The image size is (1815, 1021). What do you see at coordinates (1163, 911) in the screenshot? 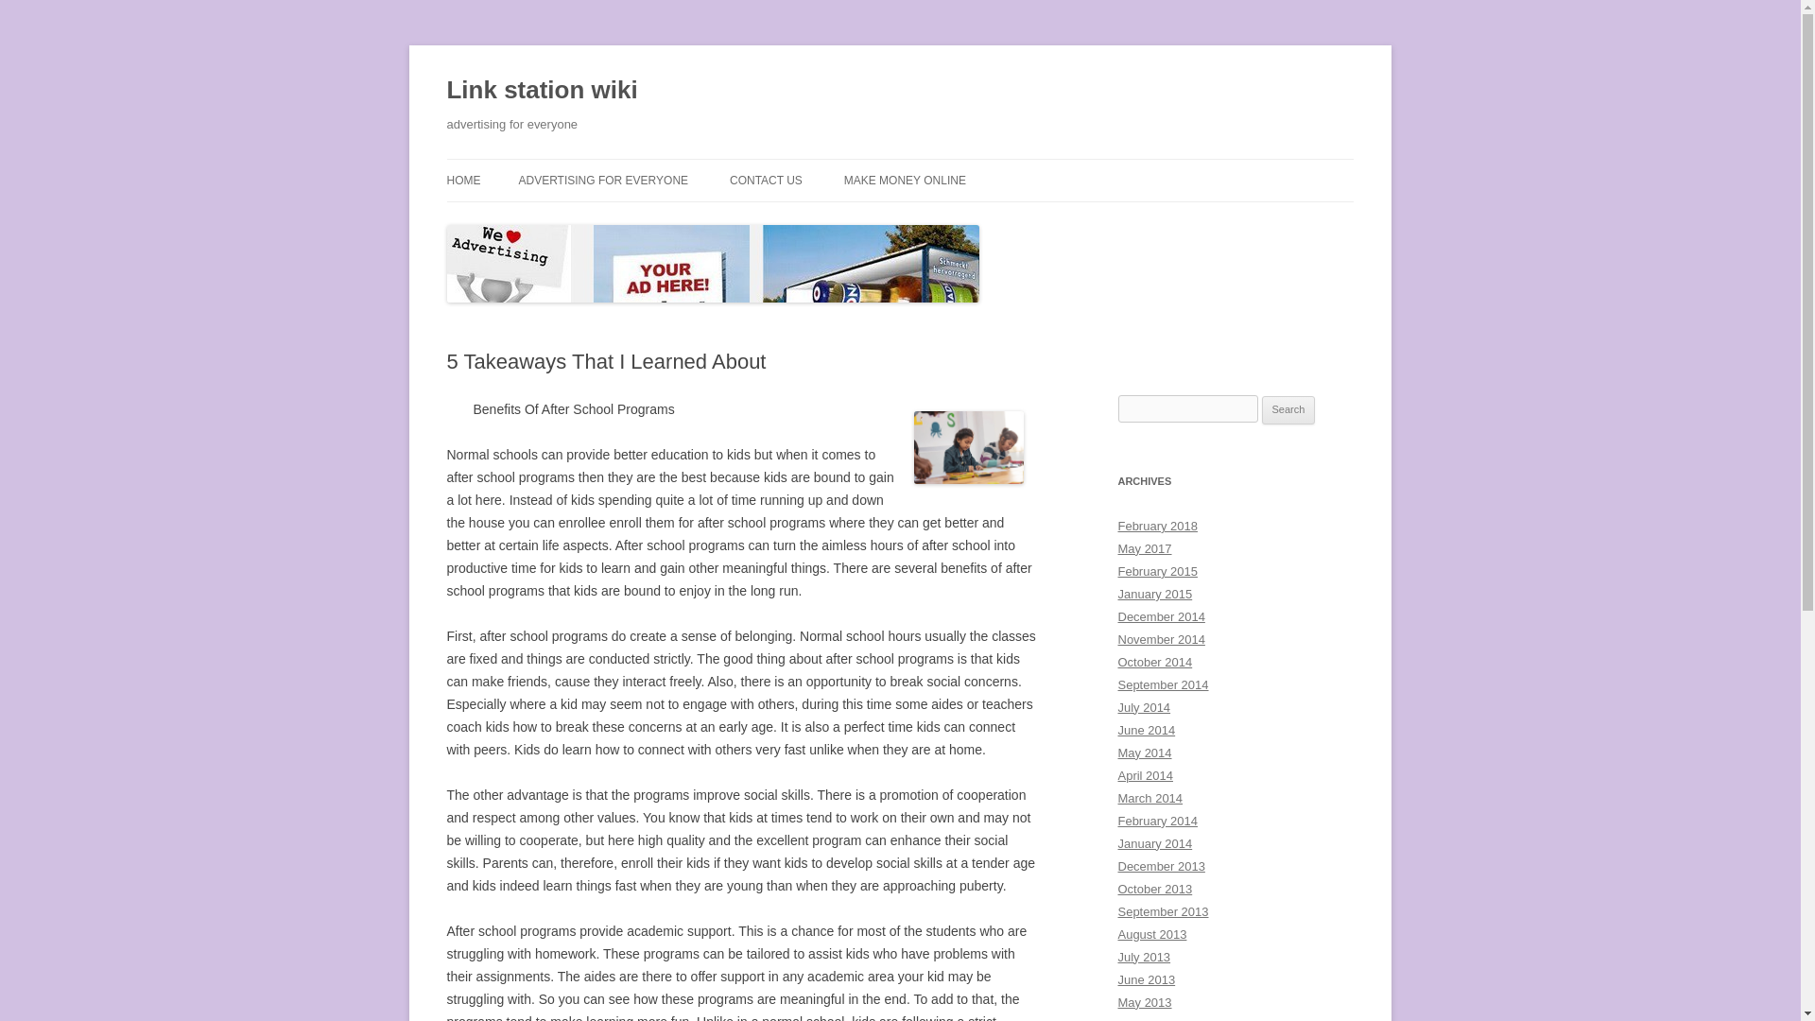
I see `September 2013` at bounding box center [1163, 911].